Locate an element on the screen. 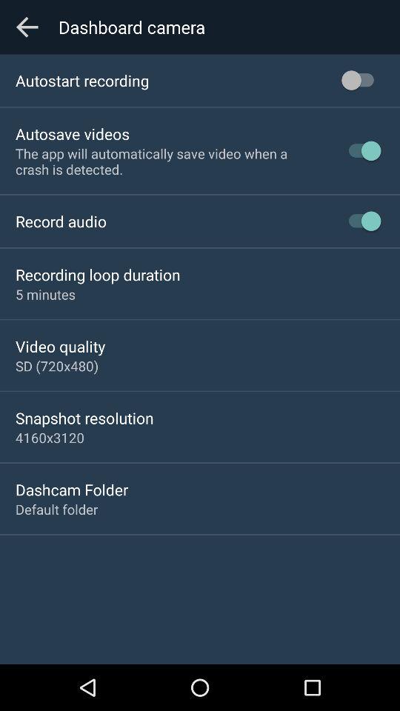  select item below dashcam folder item is located at coordinates (56, 510).